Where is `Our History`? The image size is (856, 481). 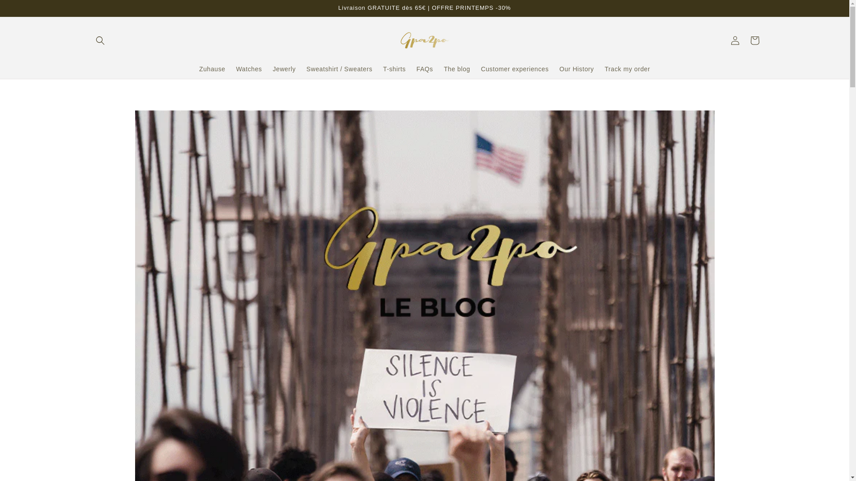
Our History is located at coordinates (576, 69).